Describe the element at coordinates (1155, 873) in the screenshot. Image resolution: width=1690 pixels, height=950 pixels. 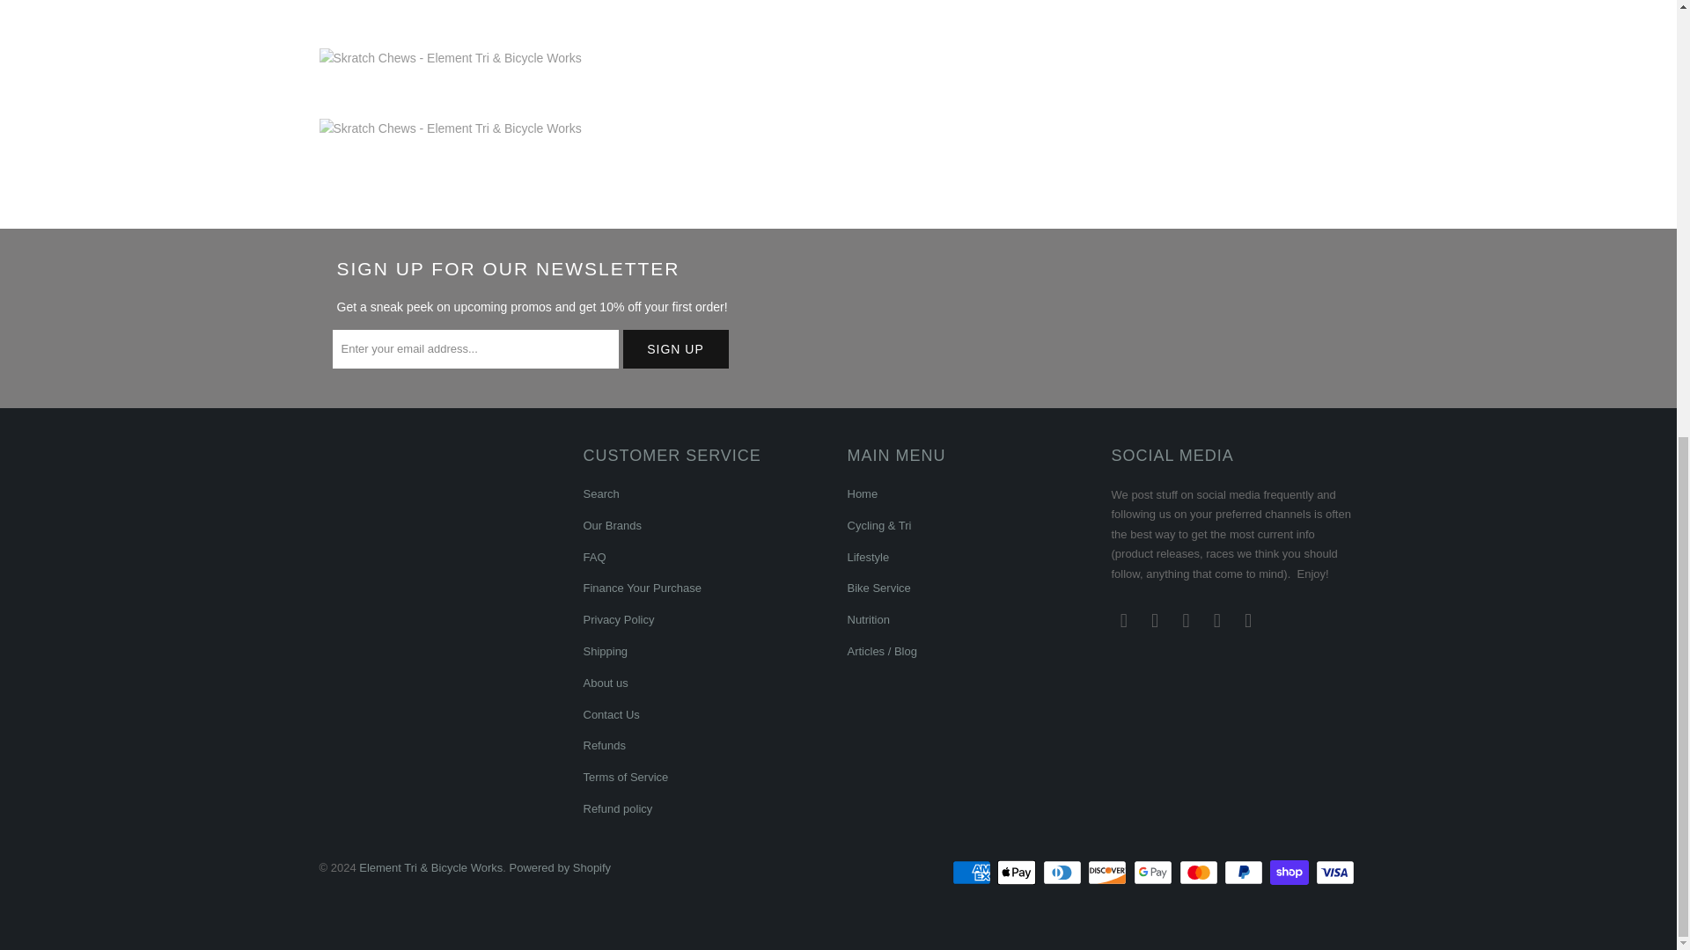
I see `Google Pay` at that location.